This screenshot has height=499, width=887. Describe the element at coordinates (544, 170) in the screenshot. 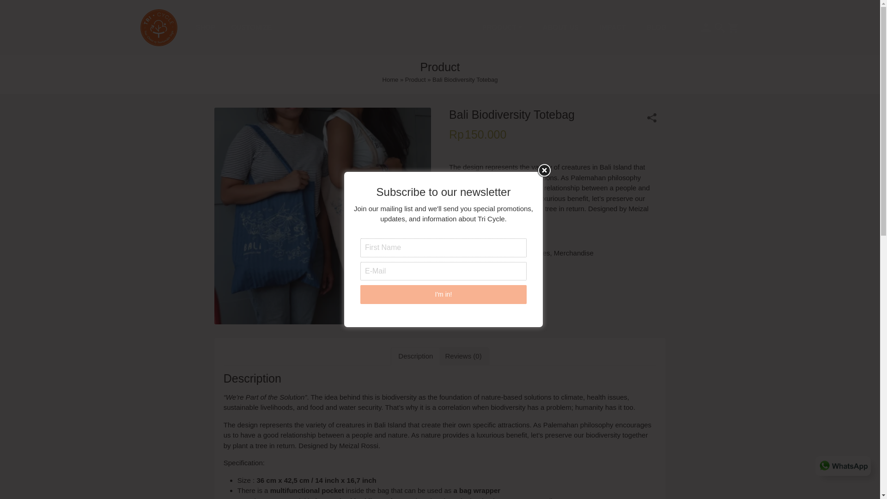

I see `Close` at that location.